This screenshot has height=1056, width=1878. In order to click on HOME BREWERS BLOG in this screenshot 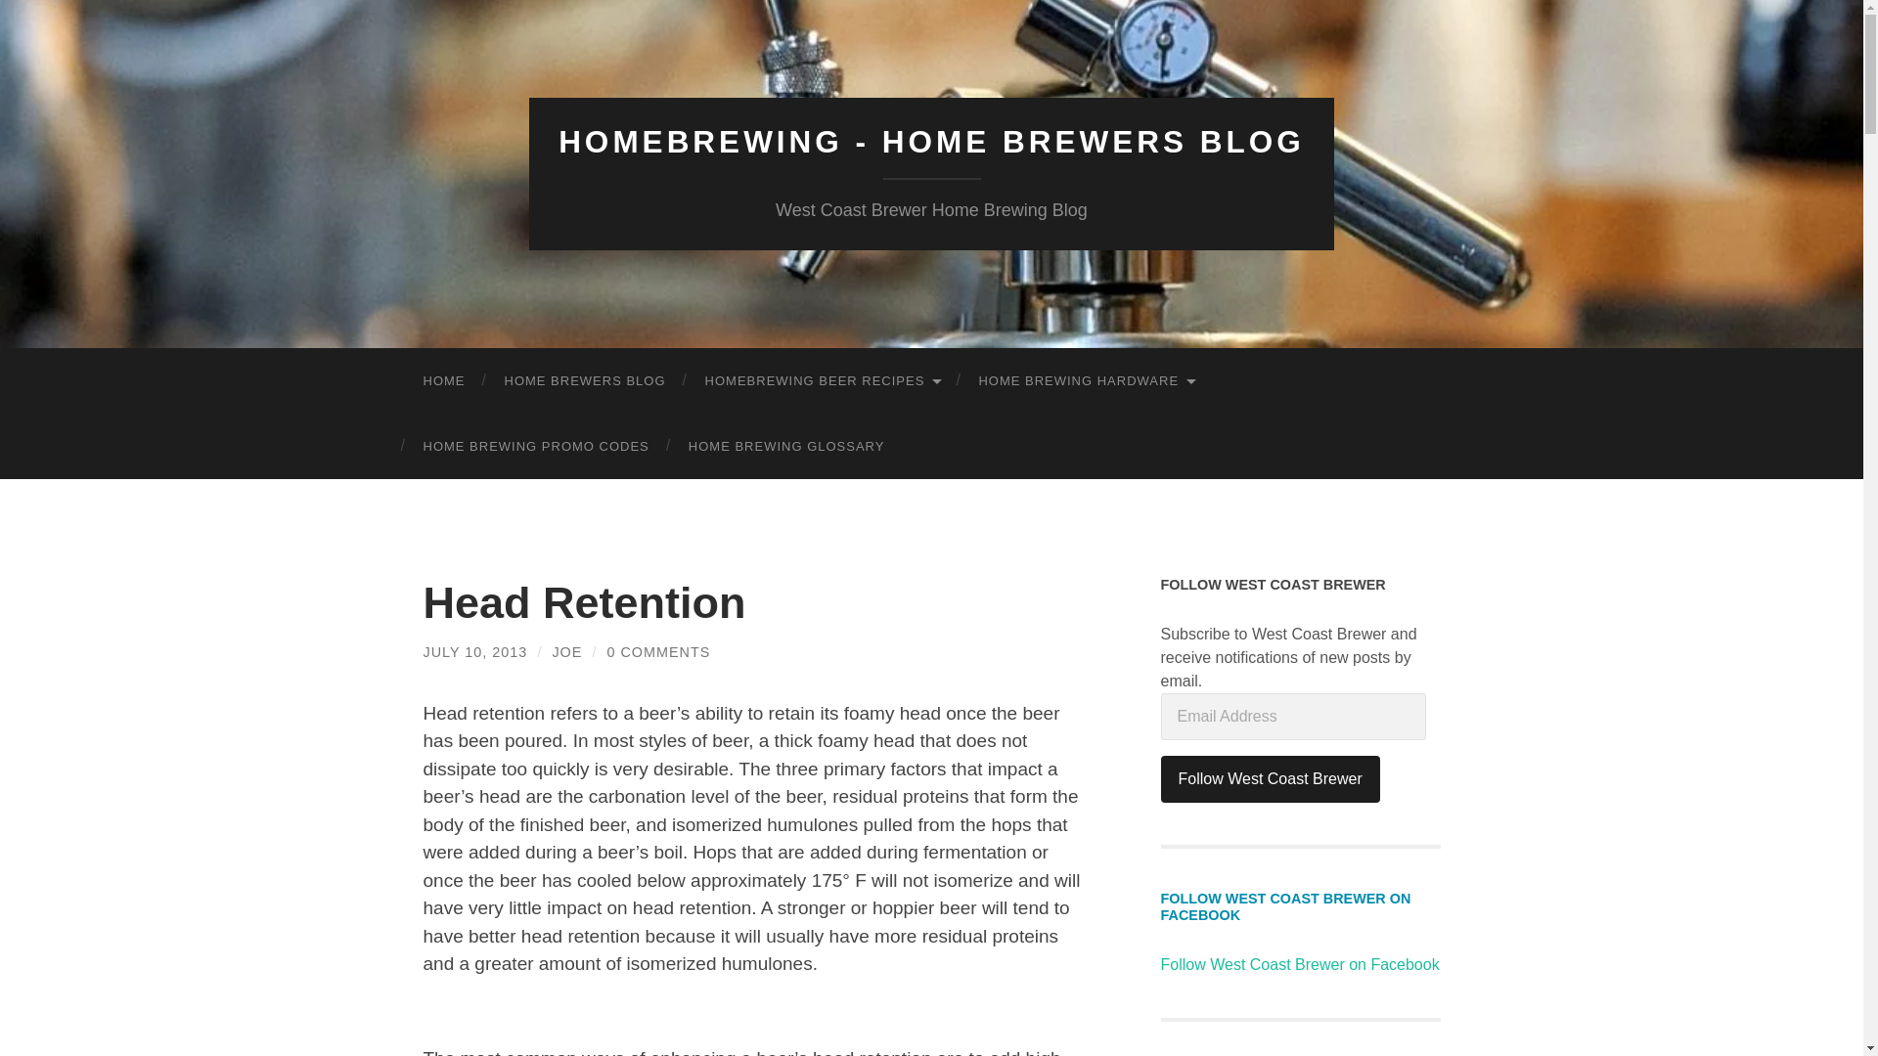, I will do `click(585, 381)`.